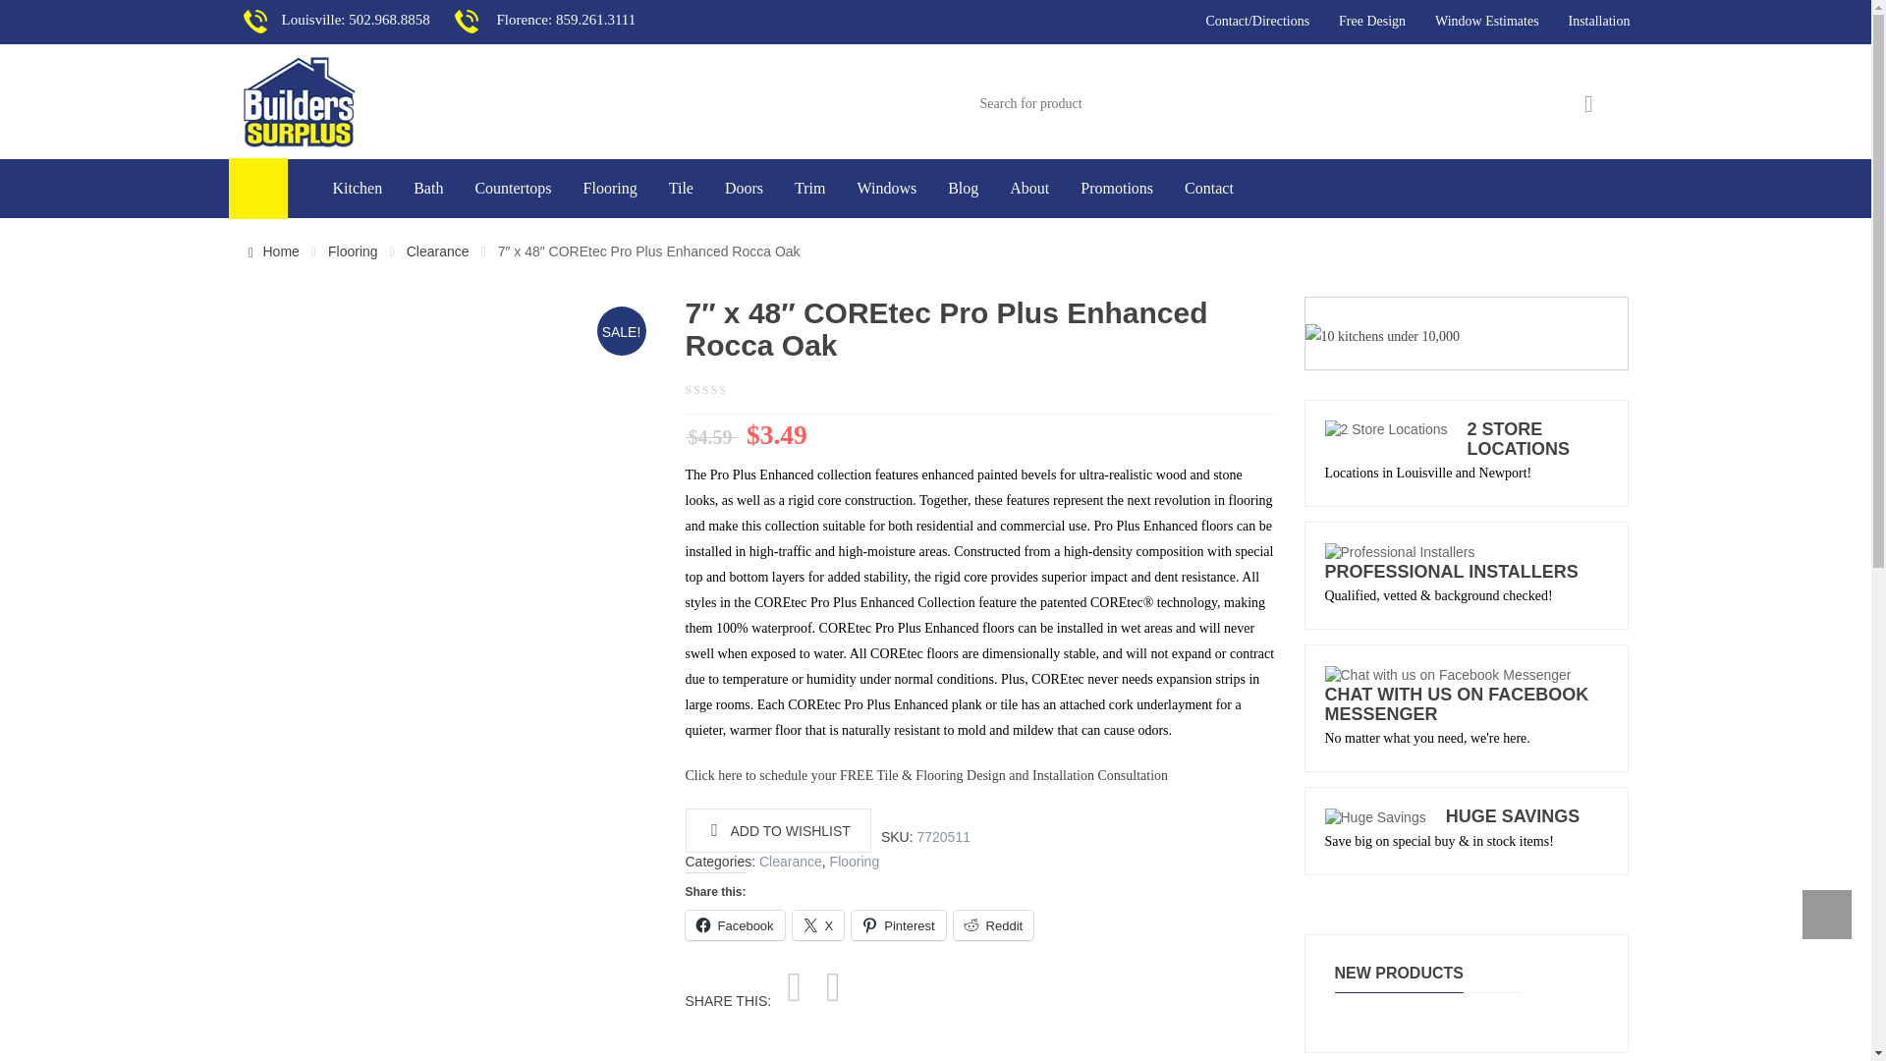  What do you see at coordinates (898, 924) in the screenshot?
I see `Click to share on Pinterest` at bounding box center [898, 924].